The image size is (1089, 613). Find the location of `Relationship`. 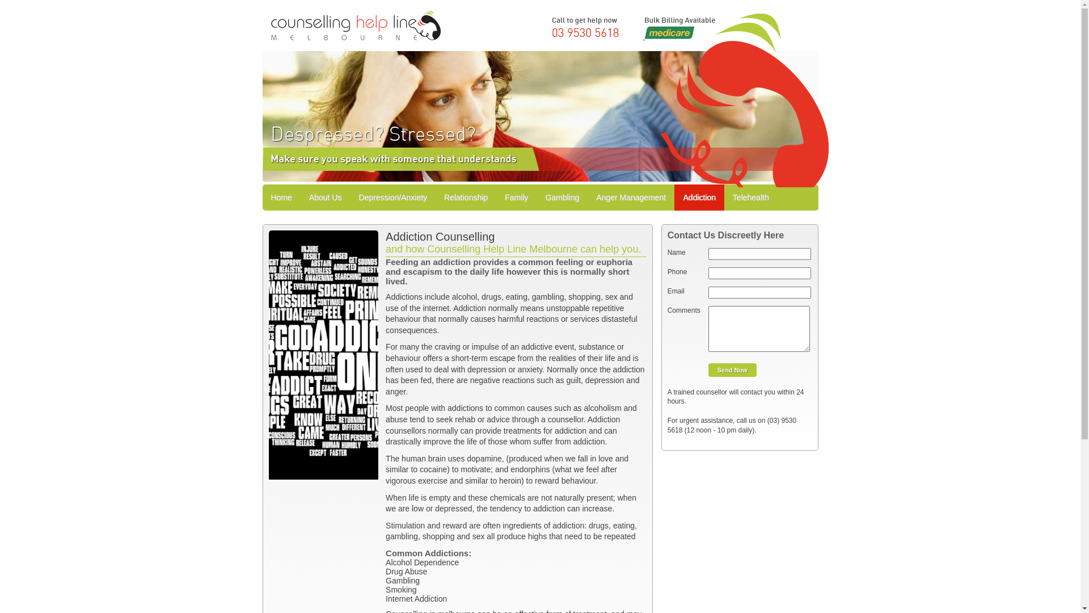

Relationship is located at coordinates (466, 198).